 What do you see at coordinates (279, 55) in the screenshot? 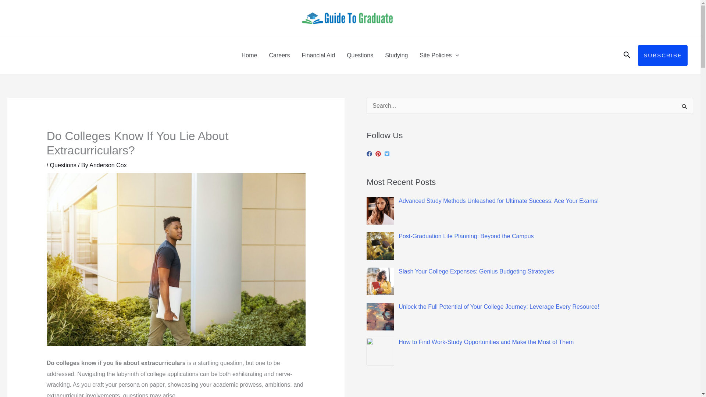
I see `Careers` at bounding box center [279, 55].